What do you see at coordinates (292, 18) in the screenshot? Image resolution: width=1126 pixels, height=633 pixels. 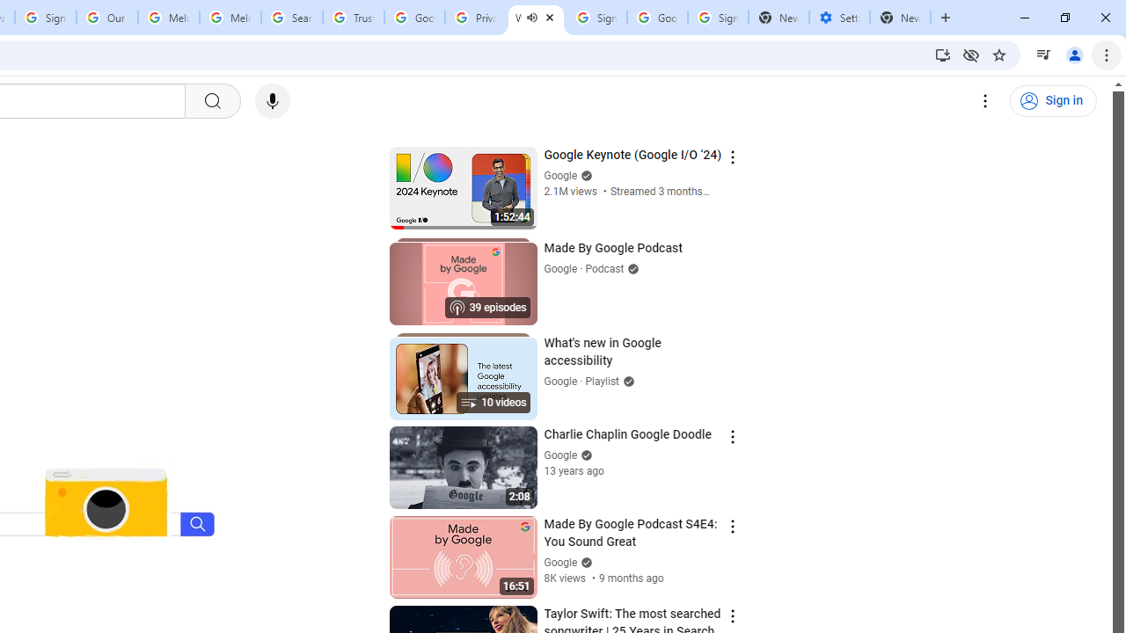 I see `Search our Doodle Library Collection - Google Doodles` at bounding box center [292, 18].